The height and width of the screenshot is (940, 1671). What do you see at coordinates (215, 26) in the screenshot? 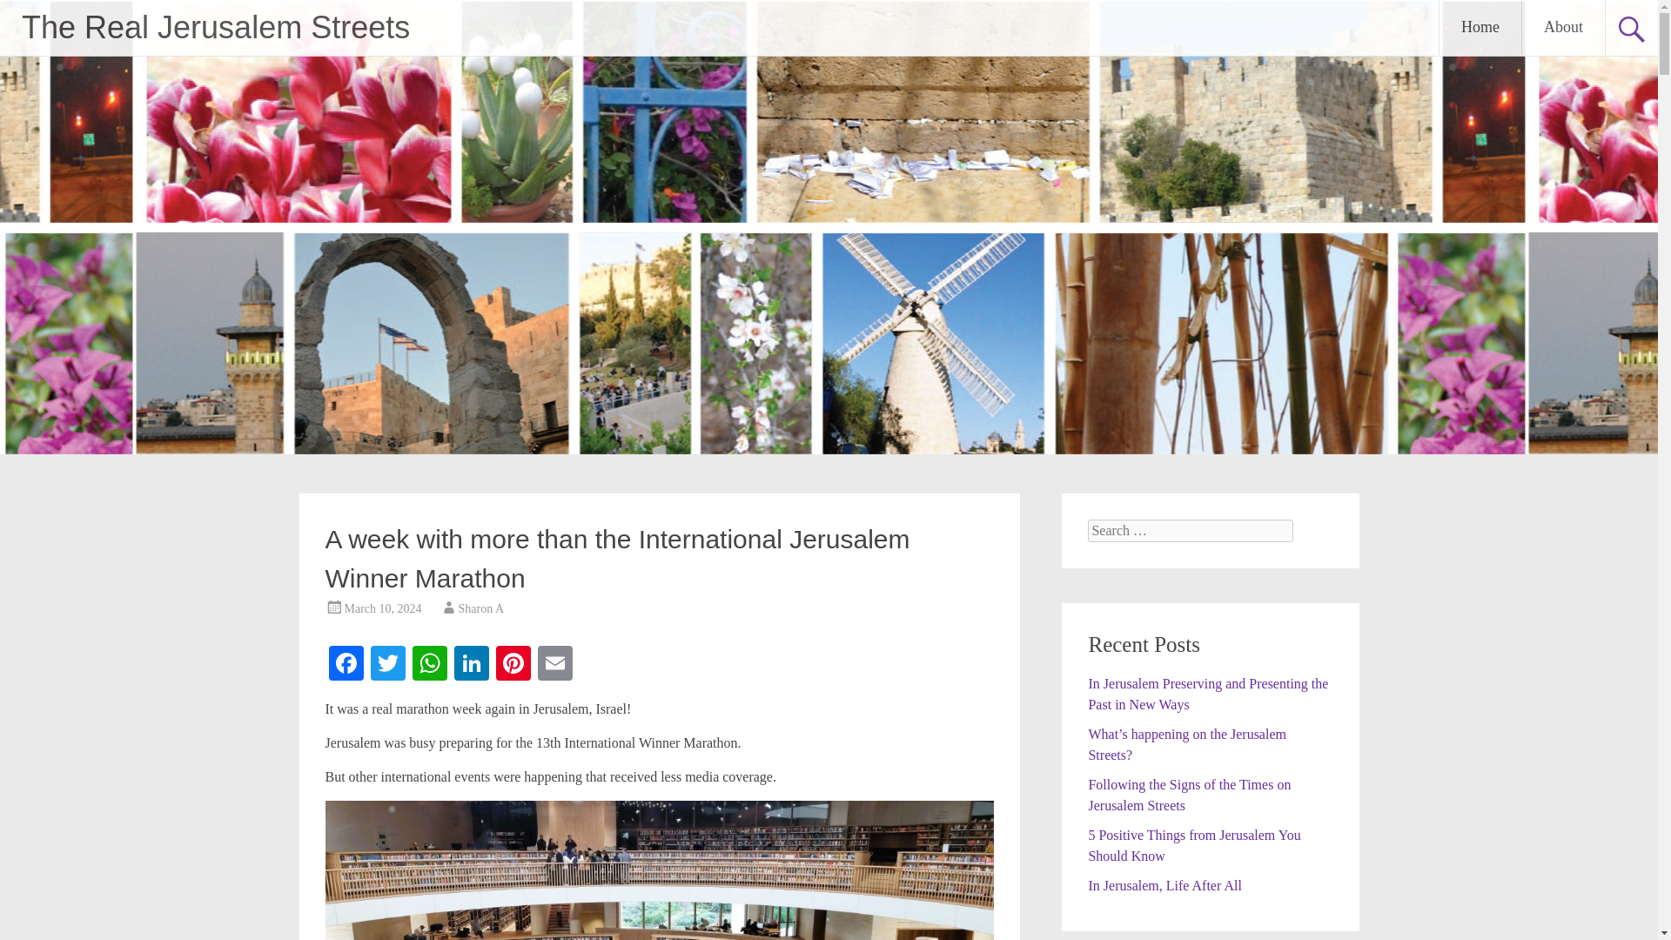
I see `The Real Jerusalem Streets` at bounding box center [215, 26].